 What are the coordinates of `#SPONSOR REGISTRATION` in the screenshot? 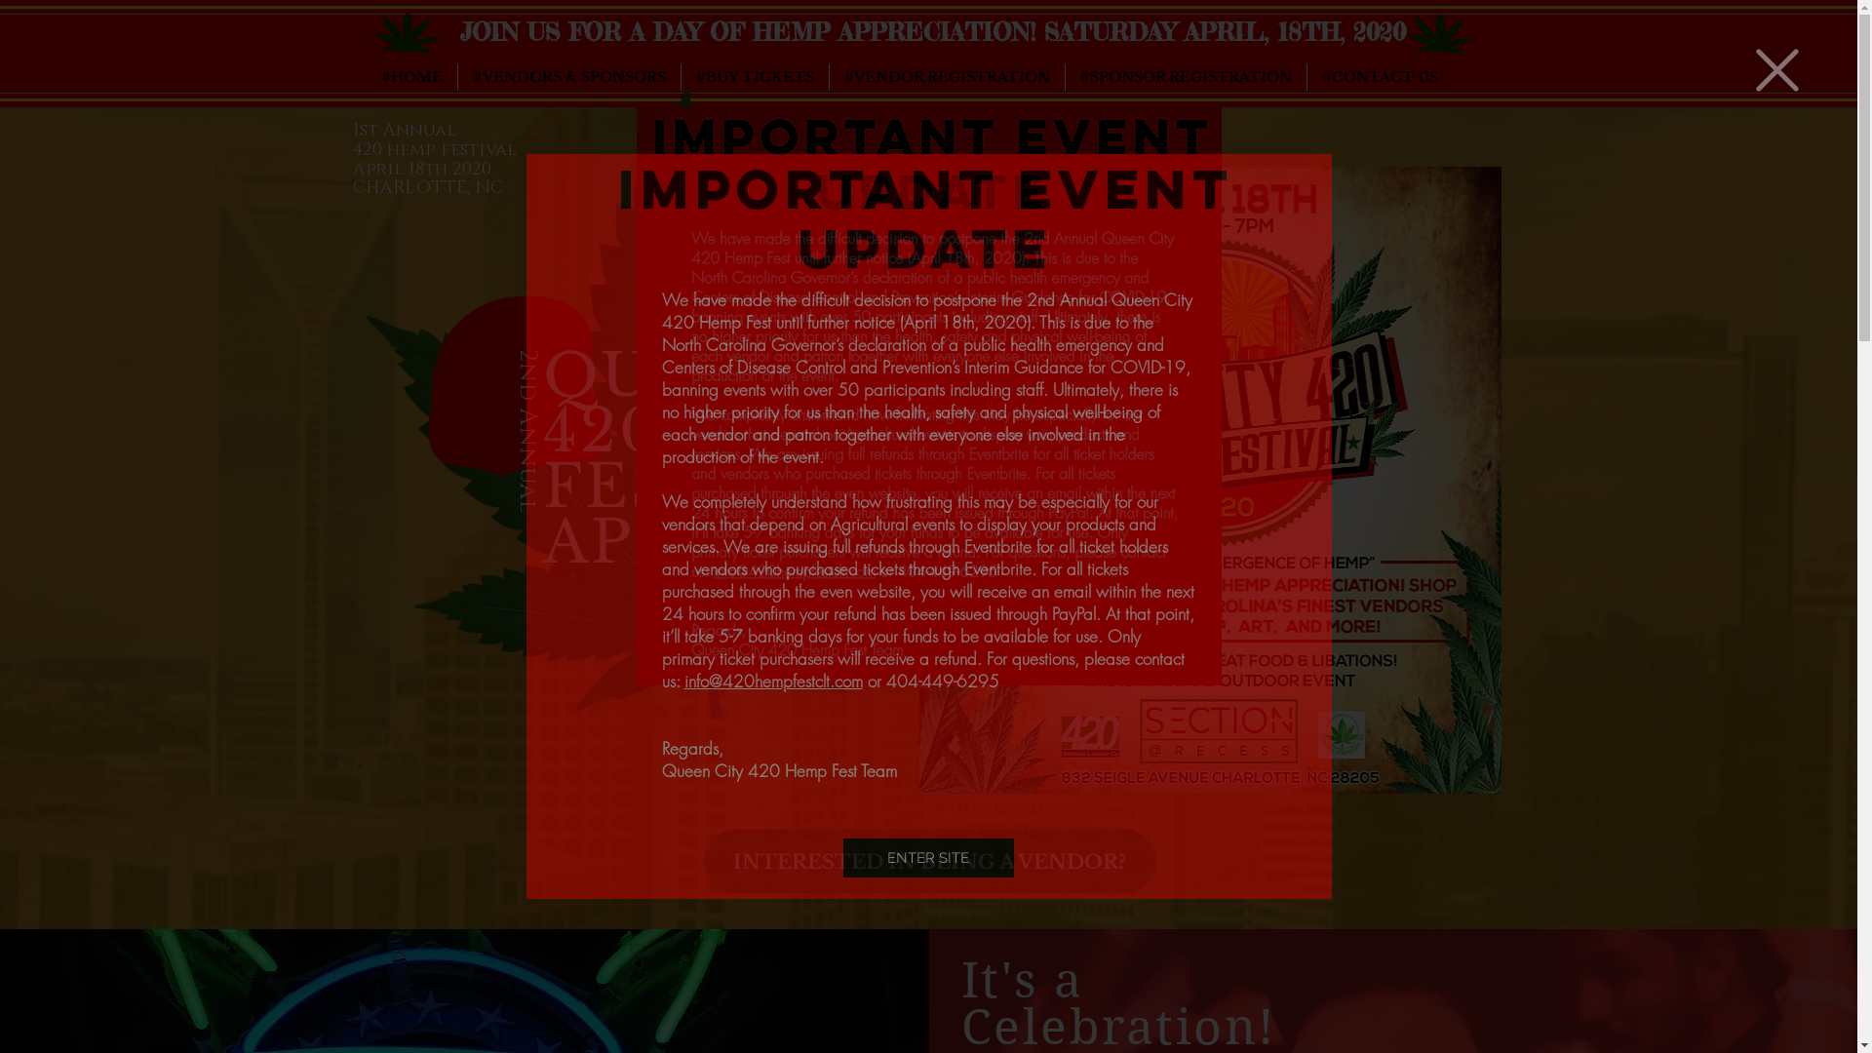 It's located at (1186, 78).